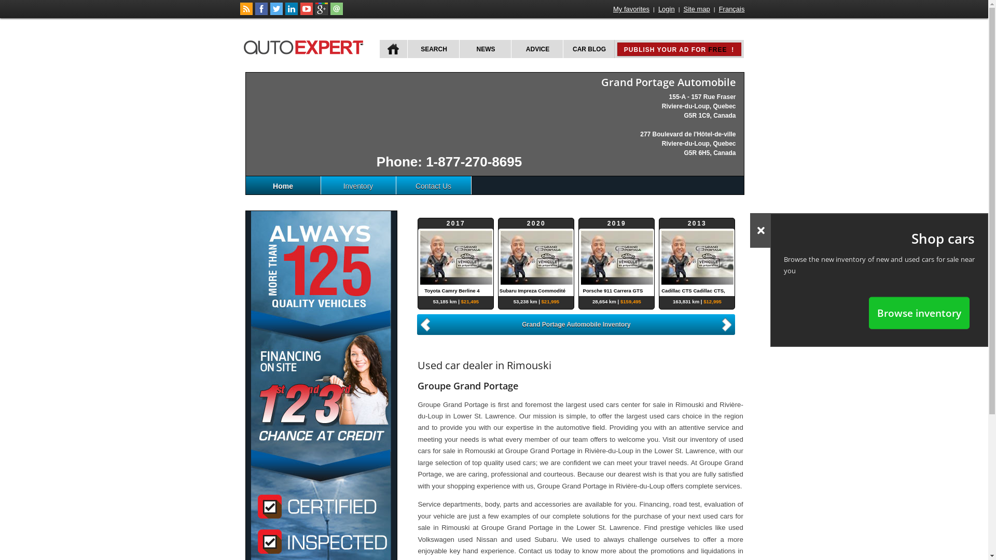 This screenshot has height=560, width=996. I want to click on PUBLISH YOUR AD FOR FREE  !, so click(679, 49).